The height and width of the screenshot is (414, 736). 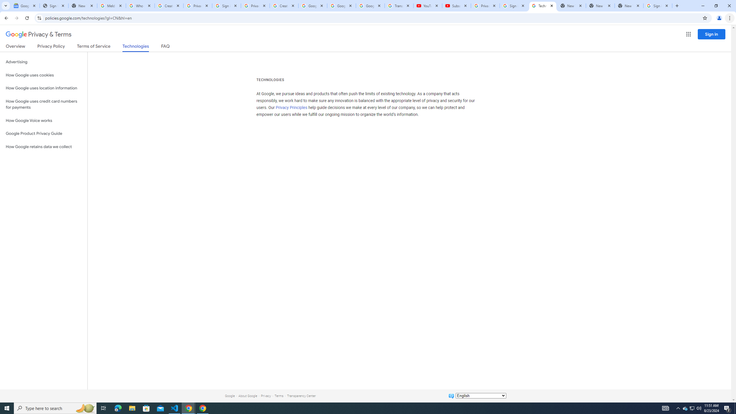 What do you see at coordinates (44, 75) in the screenshot?
I see `How Google uses cookies` at bounding box center [44, 75].